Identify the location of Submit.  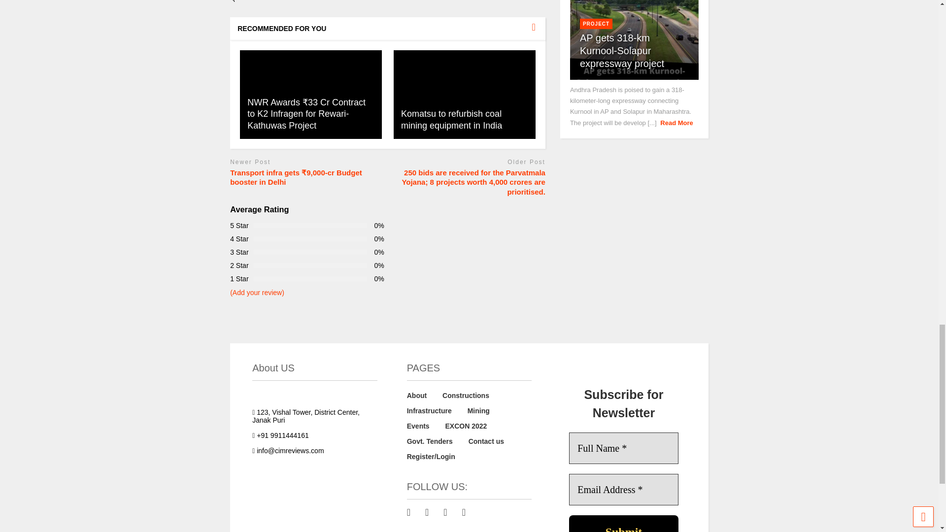
(624, 524).